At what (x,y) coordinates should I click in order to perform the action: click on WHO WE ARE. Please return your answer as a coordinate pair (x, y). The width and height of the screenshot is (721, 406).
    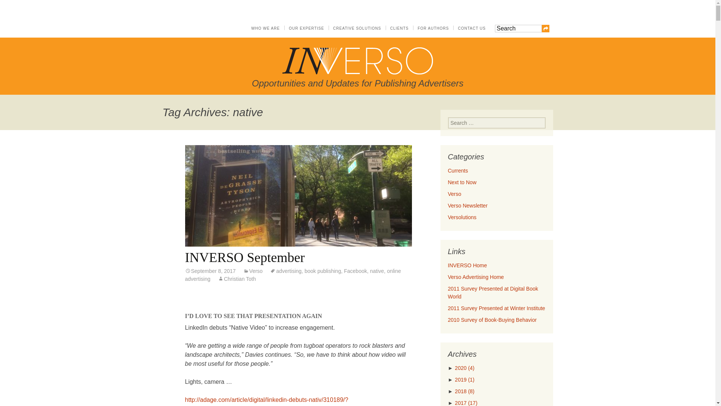
    Looking at the image, I should click on (265, 29).